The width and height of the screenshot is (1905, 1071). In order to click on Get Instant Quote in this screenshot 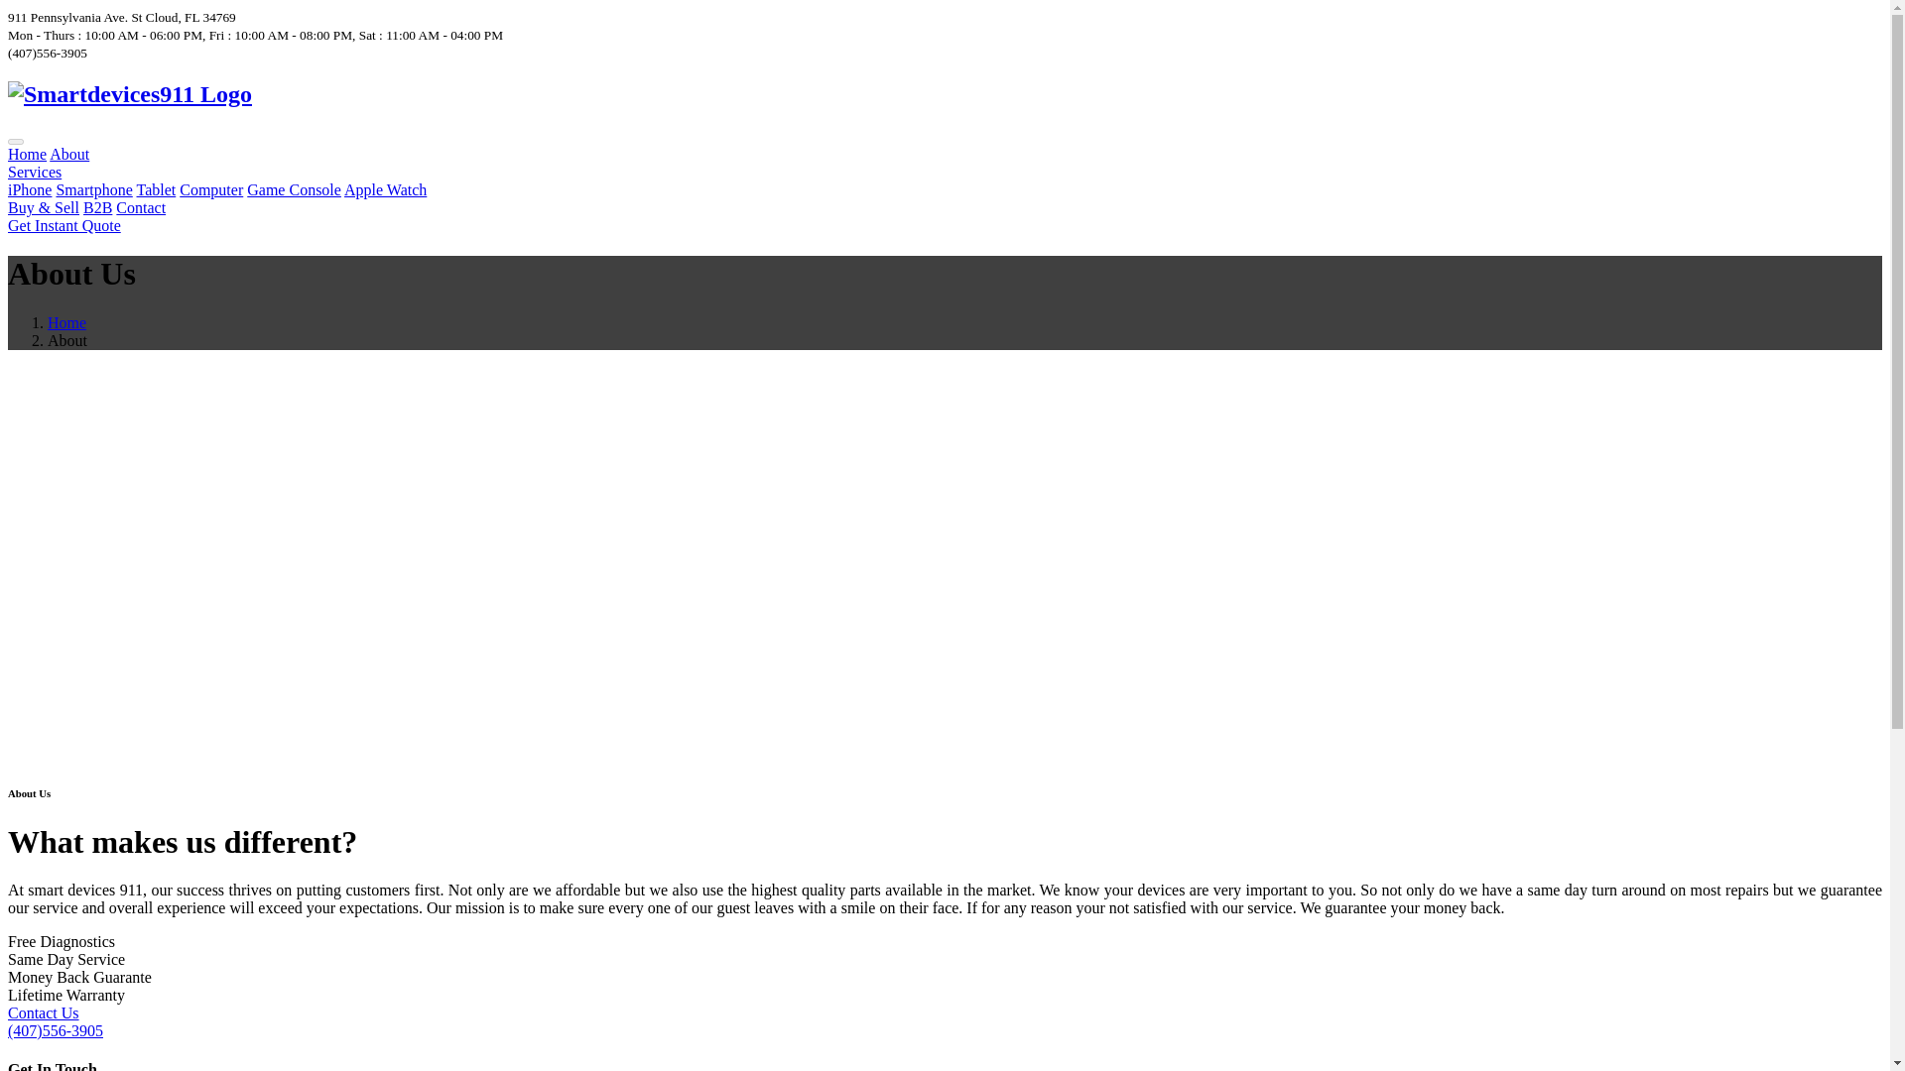, I will do `click(63, 226)`.